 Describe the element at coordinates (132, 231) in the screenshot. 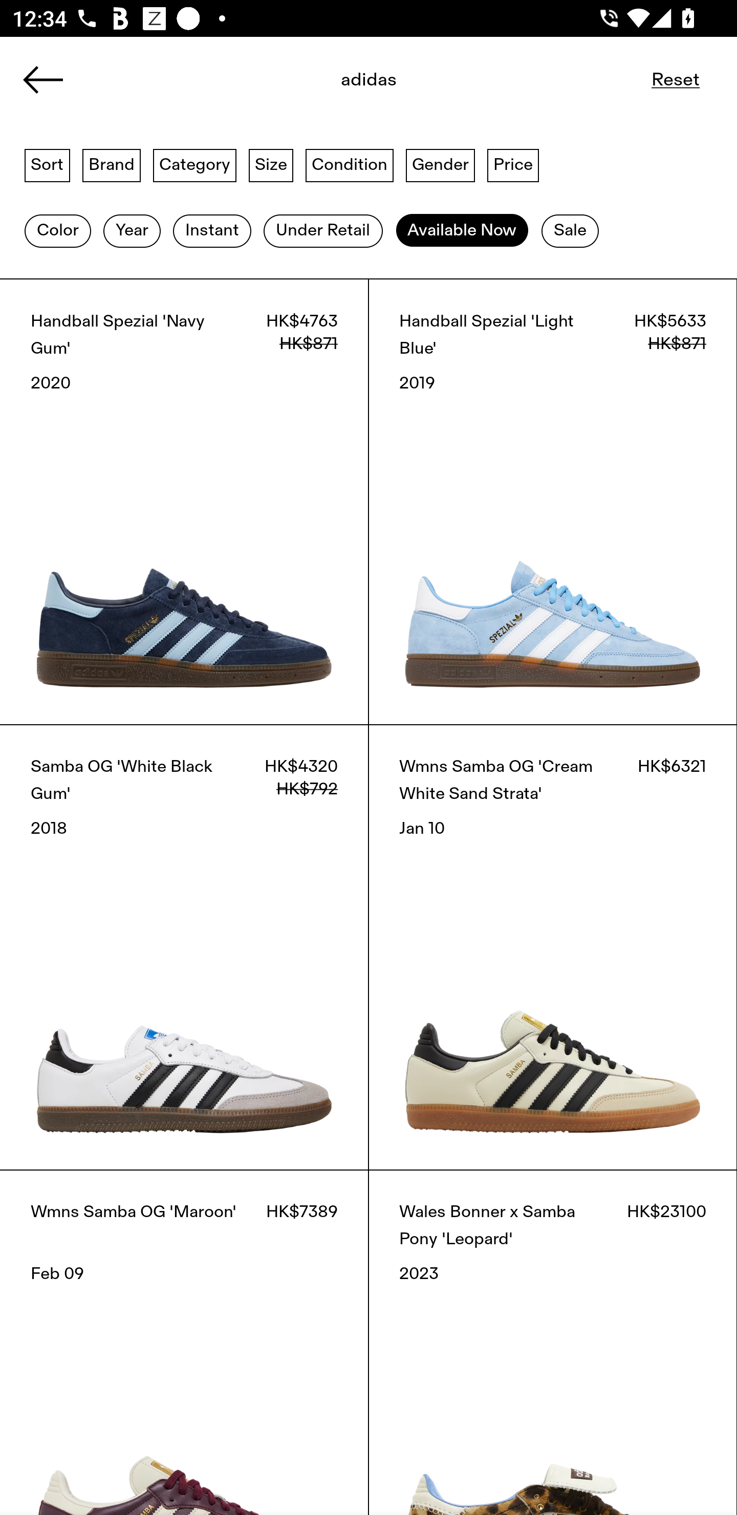

I see `Year` at that location.